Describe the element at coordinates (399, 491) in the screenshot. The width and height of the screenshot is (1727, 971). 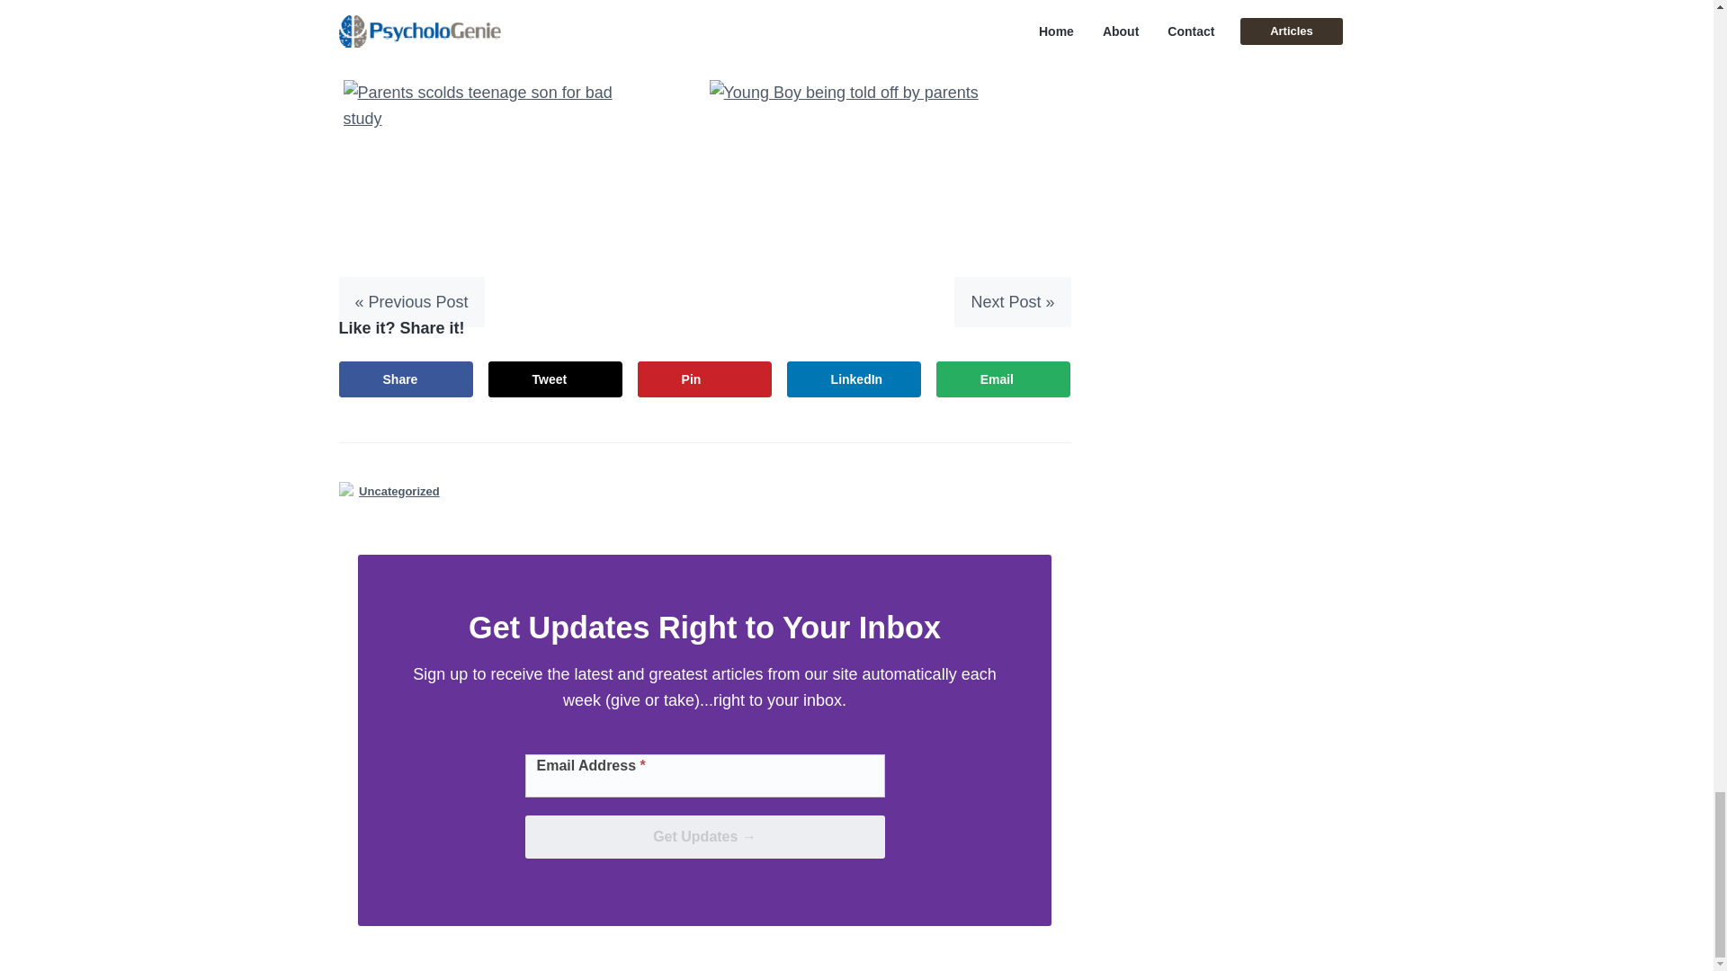
I see `Uncategorized` at that location.